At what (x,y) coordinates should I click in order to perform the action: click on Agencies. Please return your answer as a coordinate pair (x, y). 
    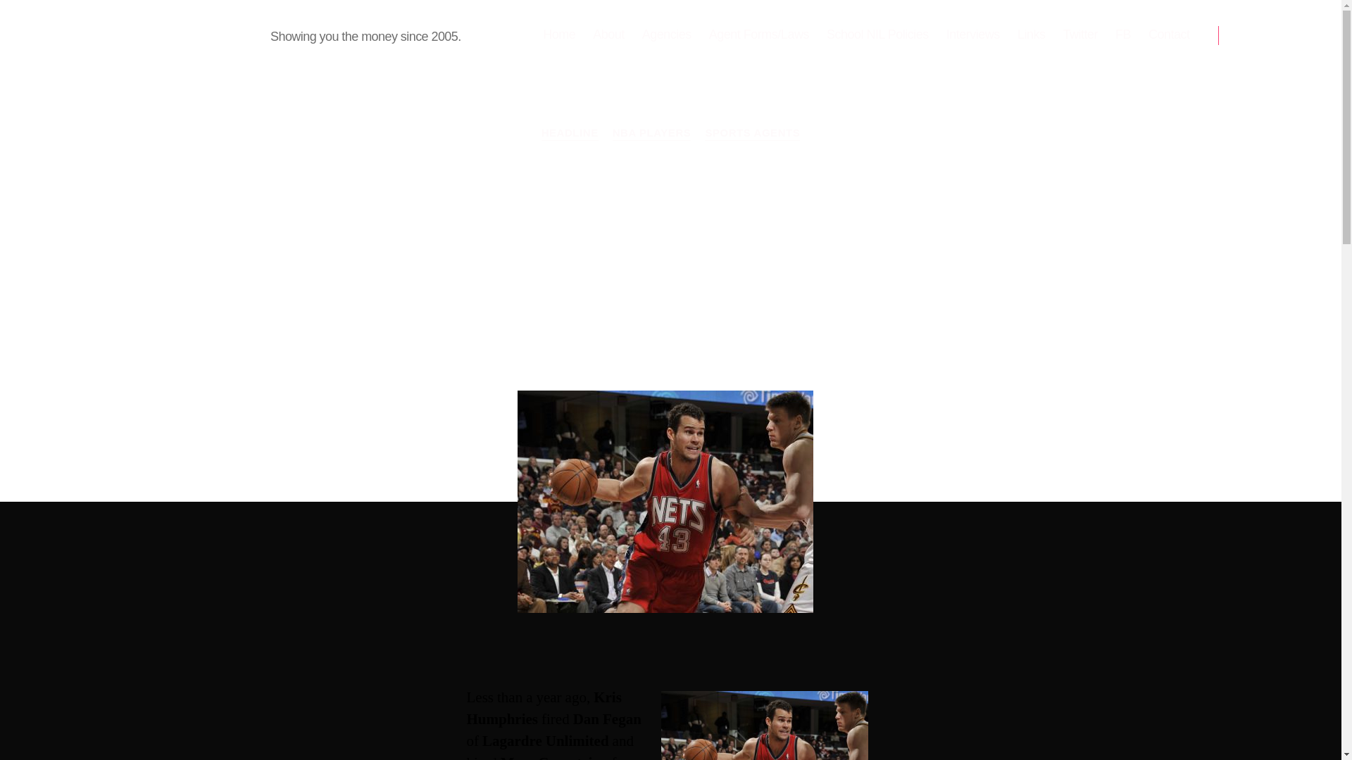
    Looking at the image, I should click on (666, 34).